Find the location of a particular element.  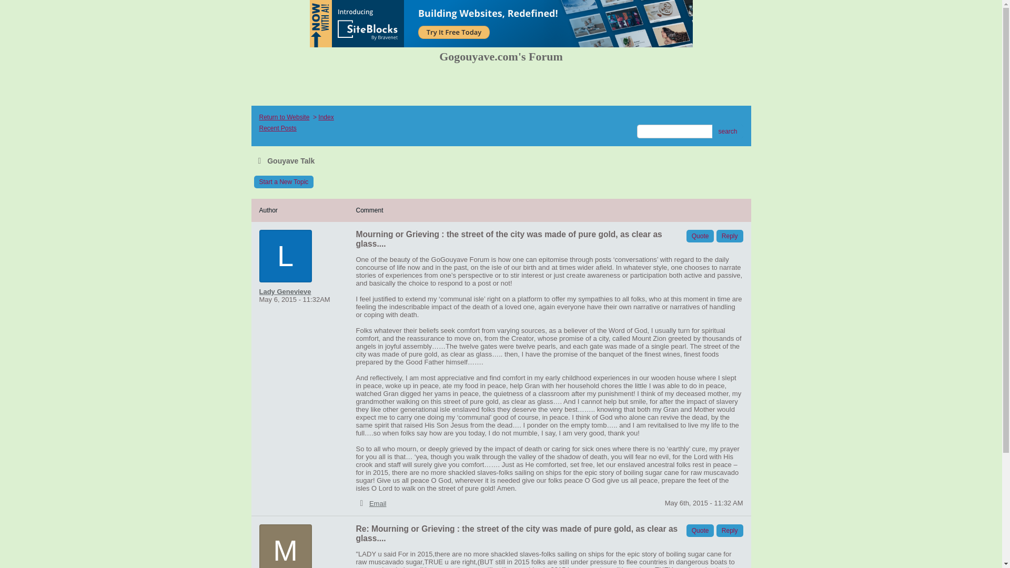

New SiteBlocks Website Builder now with BraveAI is located at coordinates (500, 23).